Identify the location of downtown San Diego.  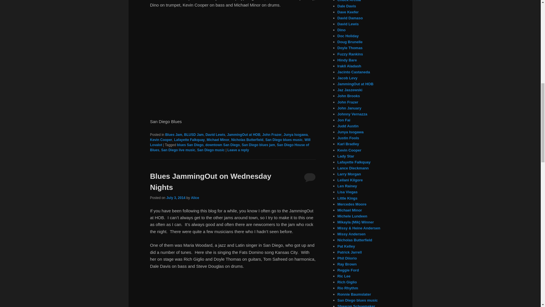
(223, 145).